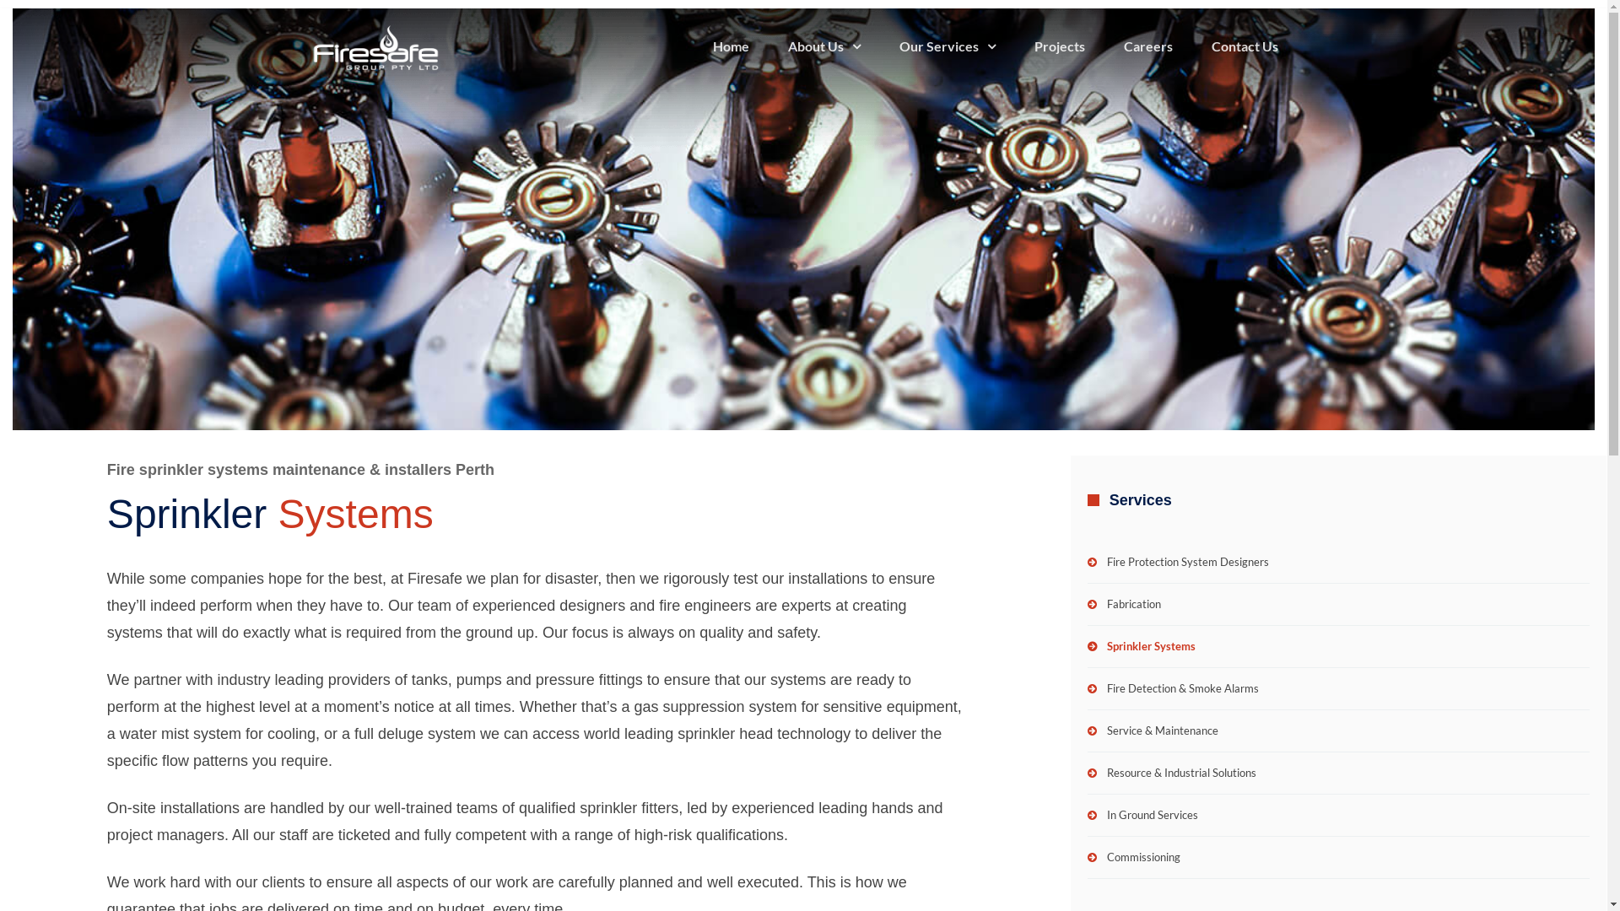  I want to click on Resource & Industrial Solutions, so click(1338, 774).